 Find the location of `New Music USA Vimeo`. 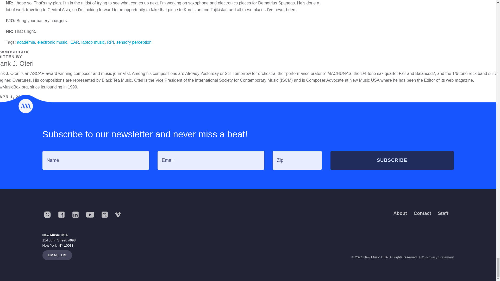

New Music USA Vimeo is located at coordinates (120, 215).